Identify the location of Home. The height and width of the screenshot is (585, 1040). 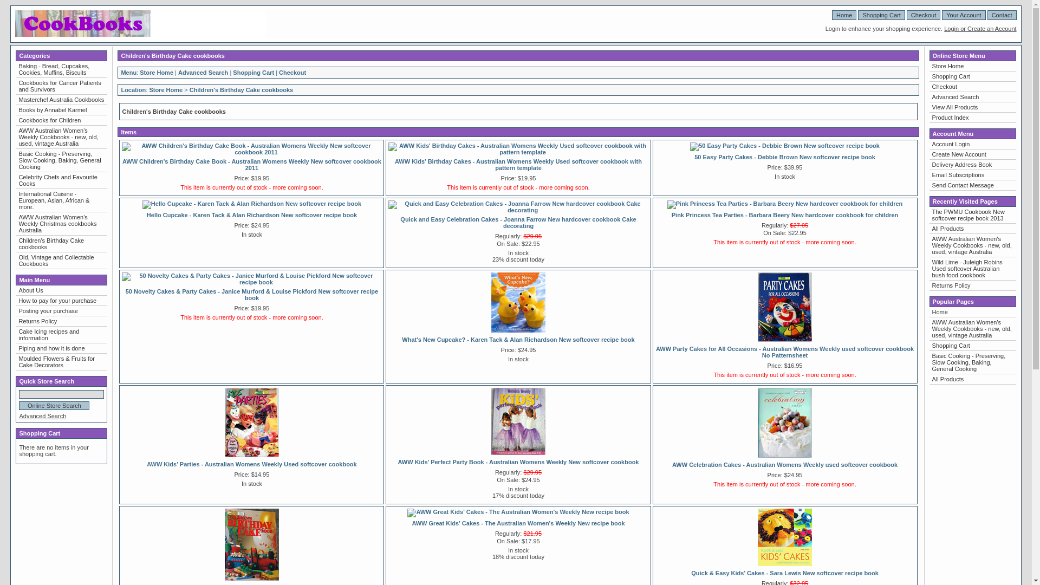
(973, 312).